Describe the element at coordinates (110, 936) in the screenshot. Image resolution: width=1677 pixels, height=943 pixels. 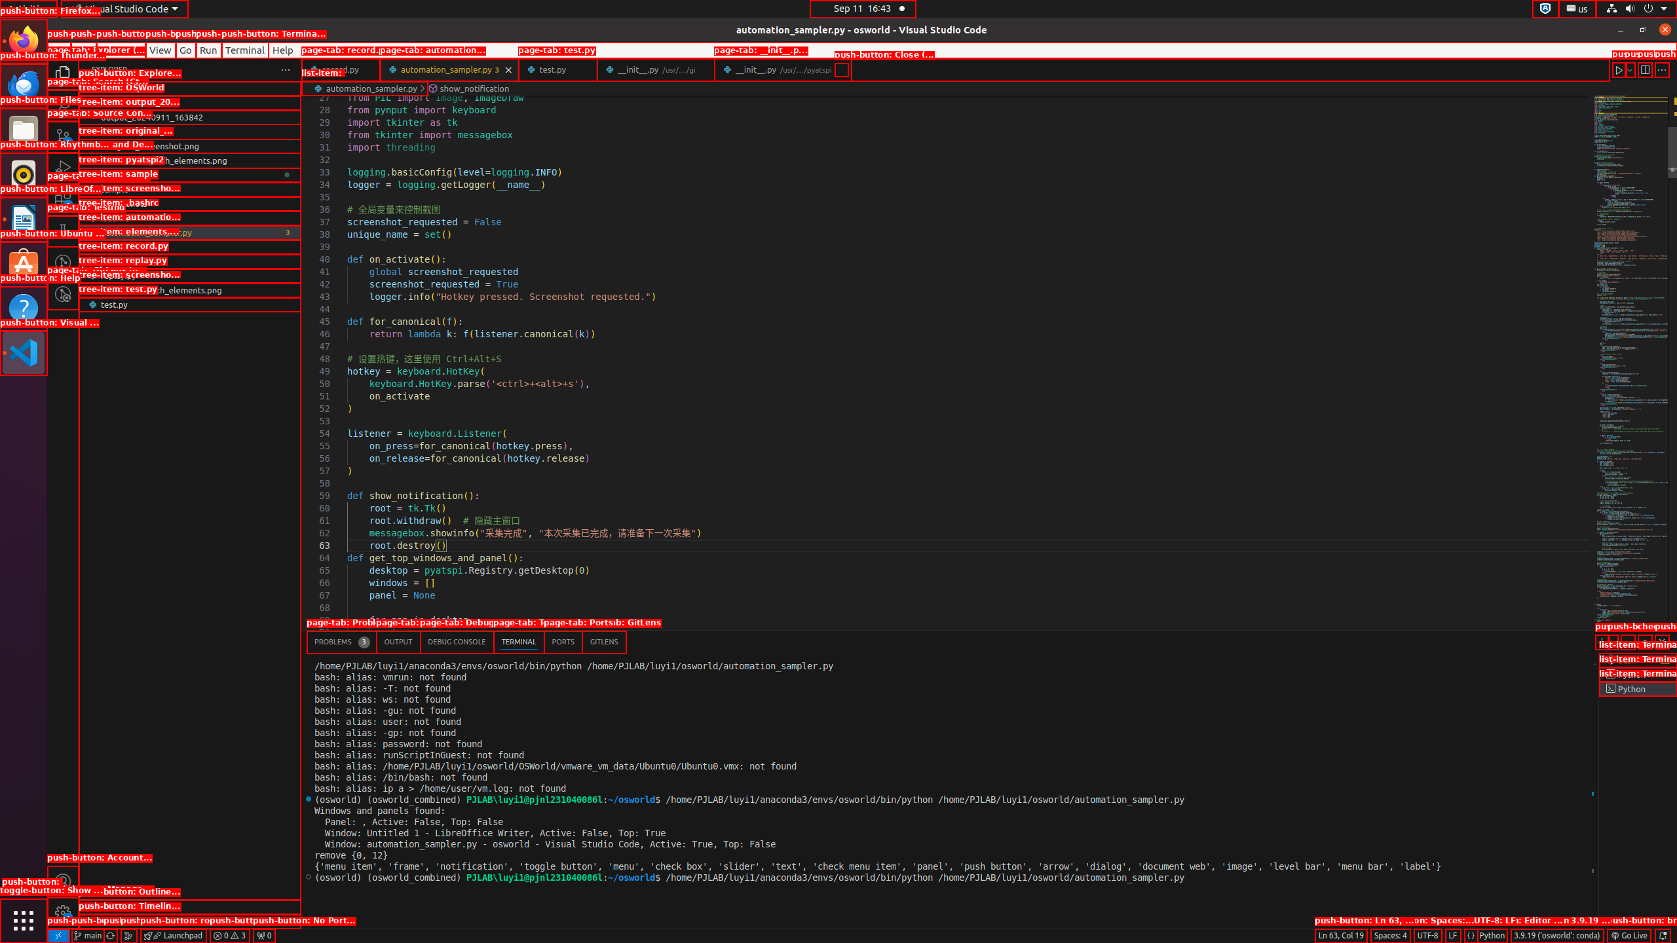
I see `OSWorld (Git) - Synchronize Changes` at that location.